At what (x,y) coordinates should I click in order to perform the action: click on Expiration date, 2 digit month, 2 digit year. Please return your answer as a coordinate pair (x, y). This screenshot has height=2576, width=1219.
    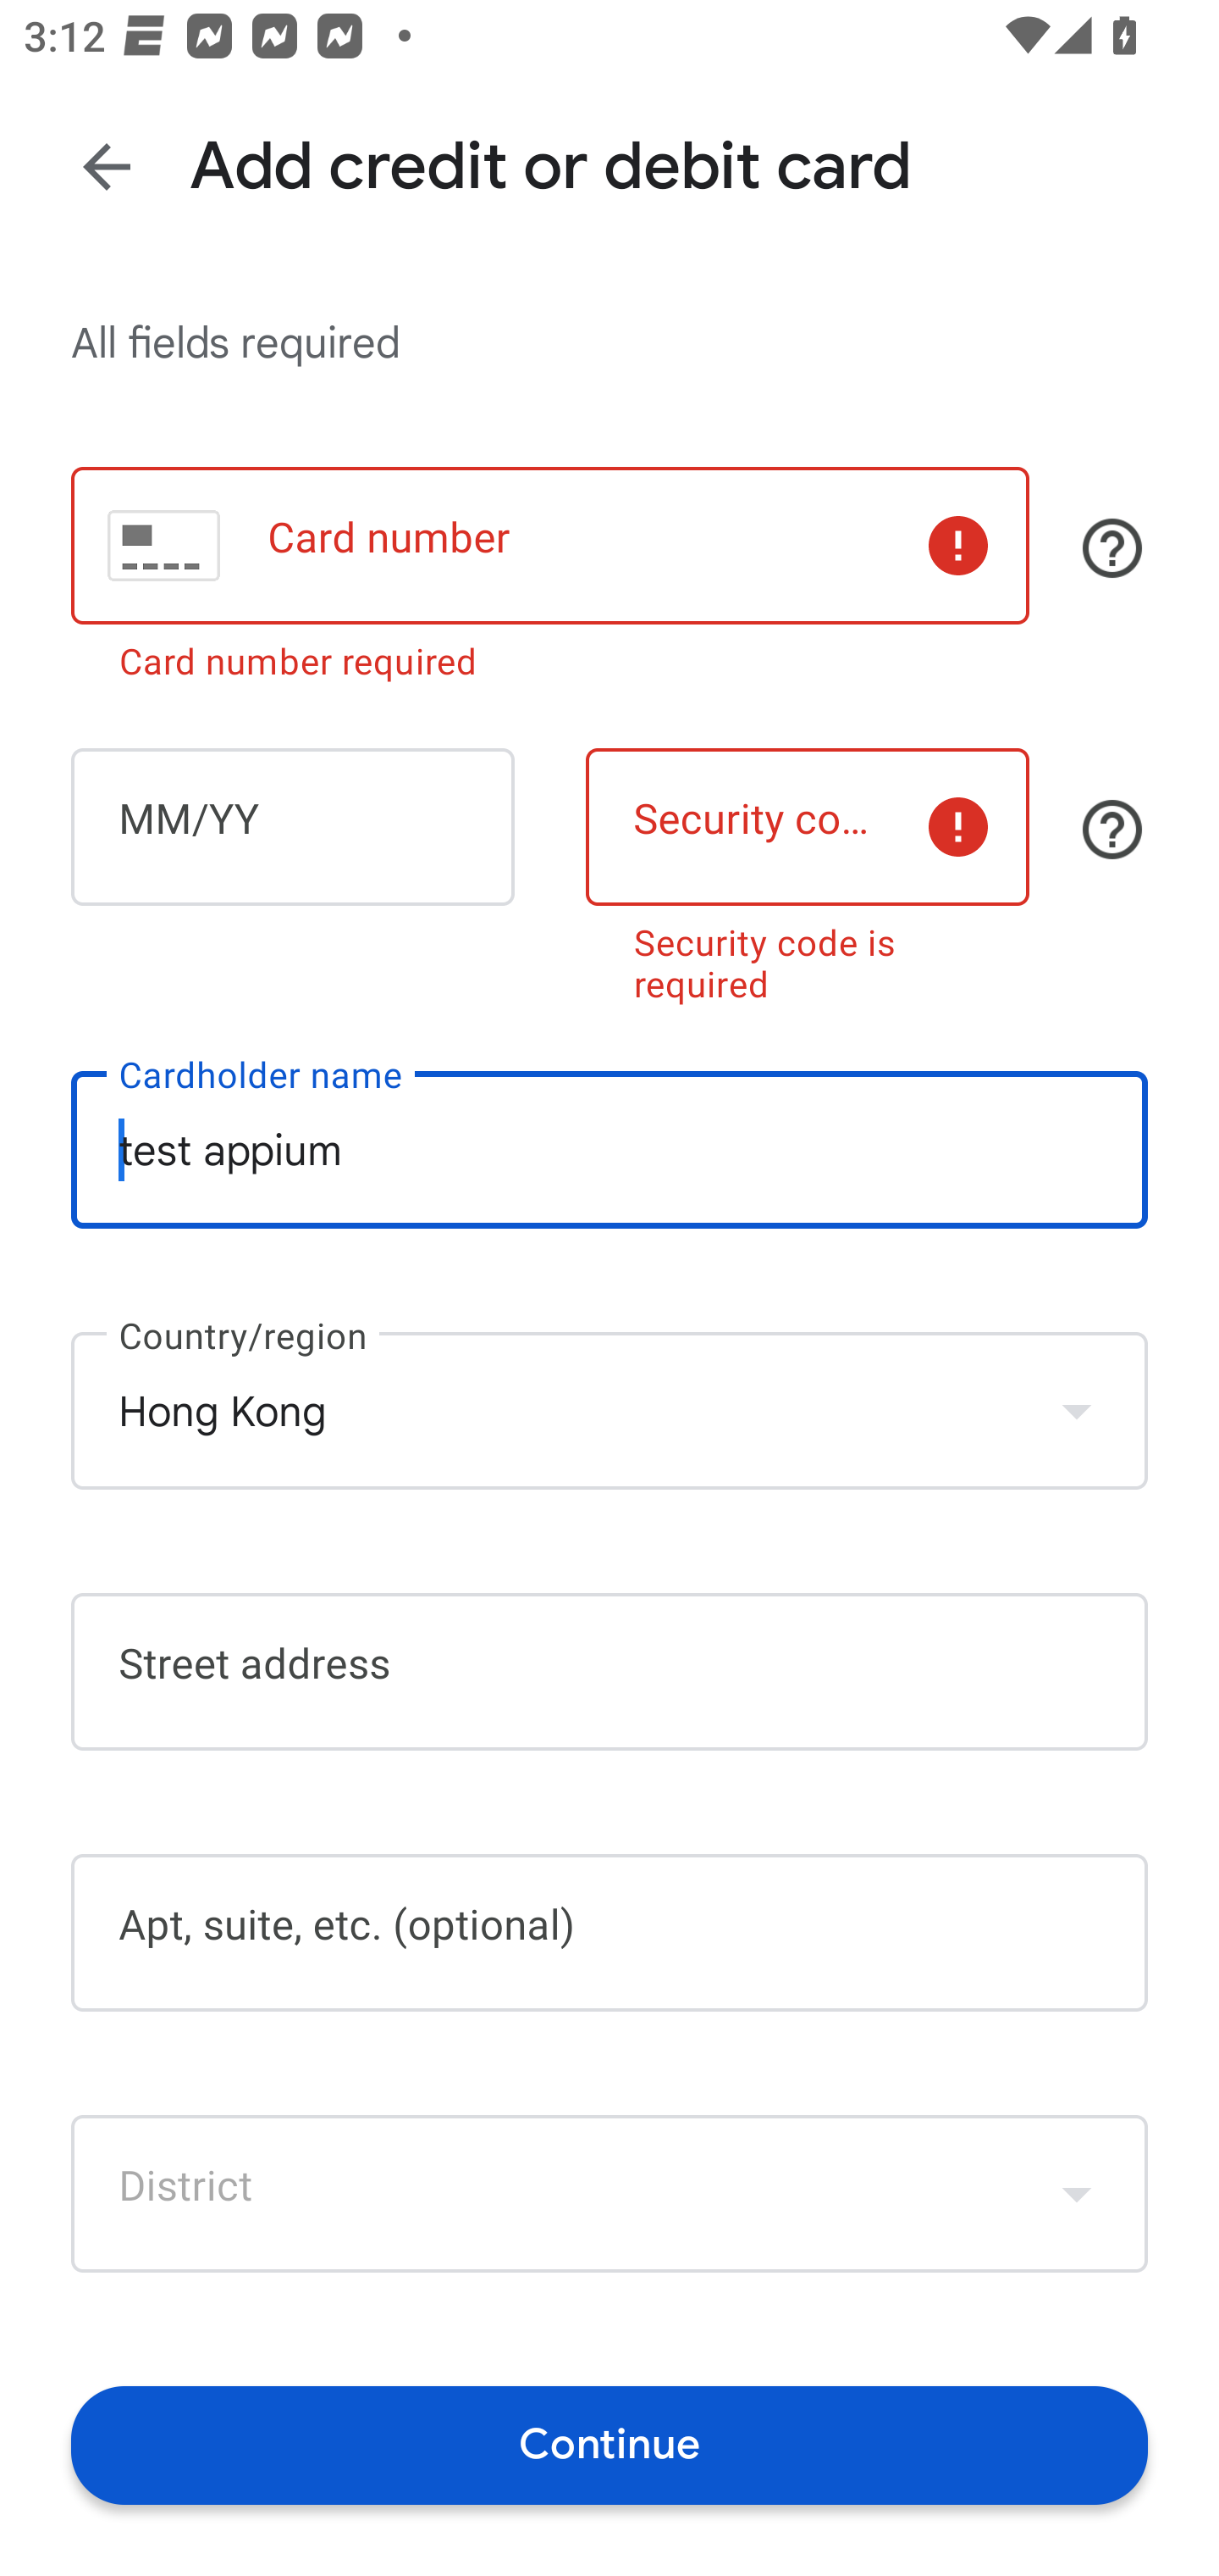
    Looking at the image, I should click on (292, 827).